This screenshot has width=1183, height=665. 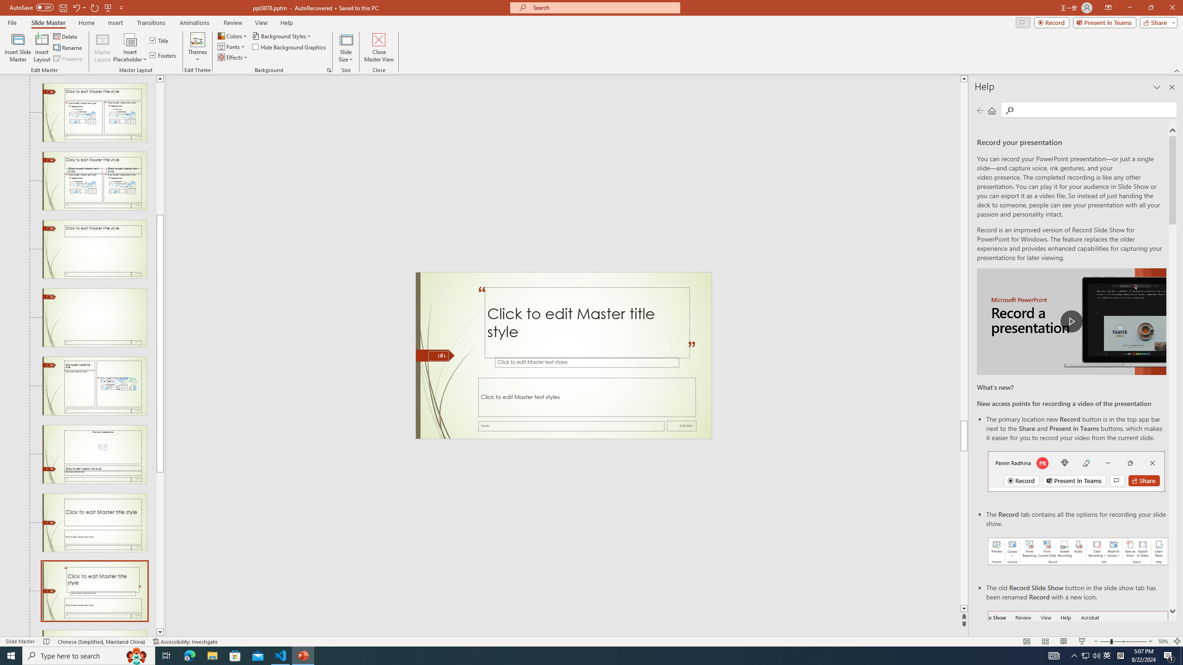 What do you see at coordinates (94, 113) in the screenshot?
I see `Slide Two Content Layout: used by no slides` at bounding box center [94, 113].